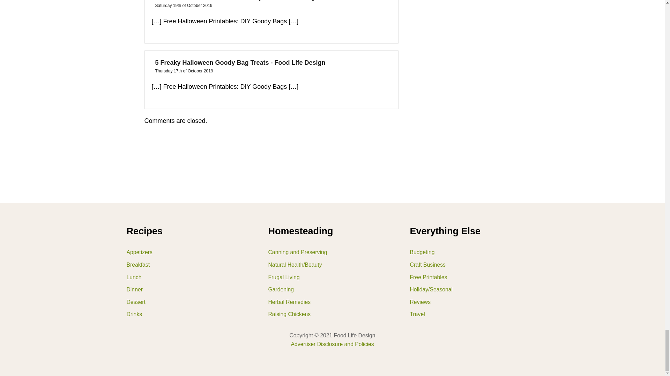  I want to click on Dinner, so click(187, 290).